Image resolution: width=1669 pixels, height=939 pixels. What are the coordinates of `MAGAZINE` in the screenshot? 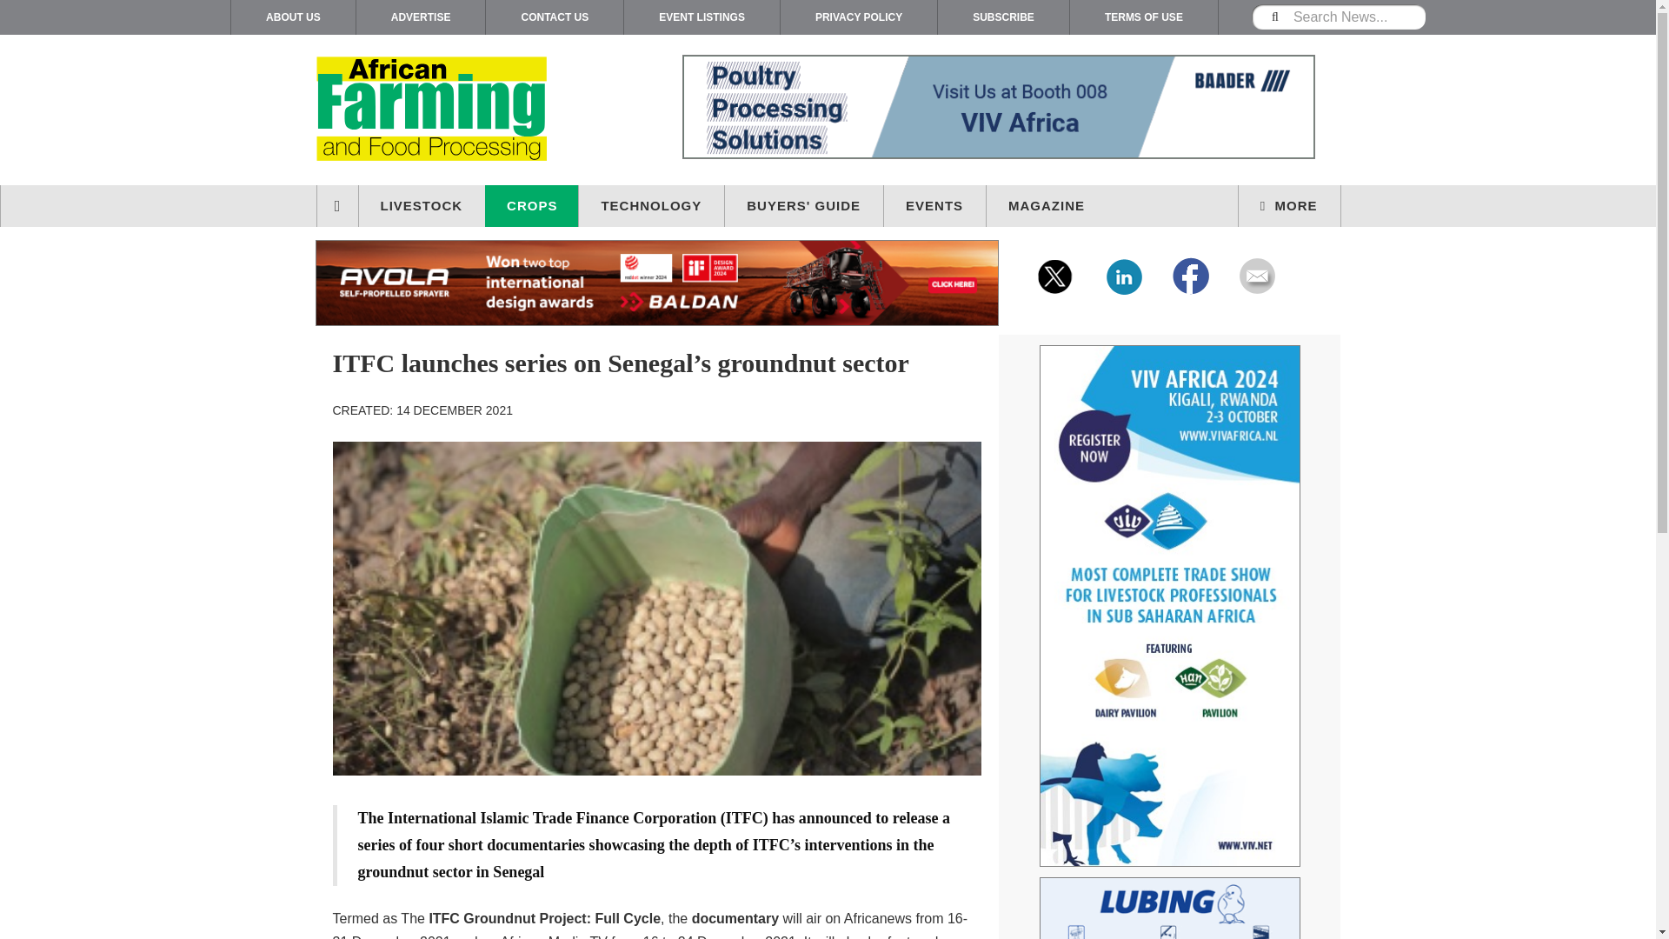 It's located at (1047, 205).